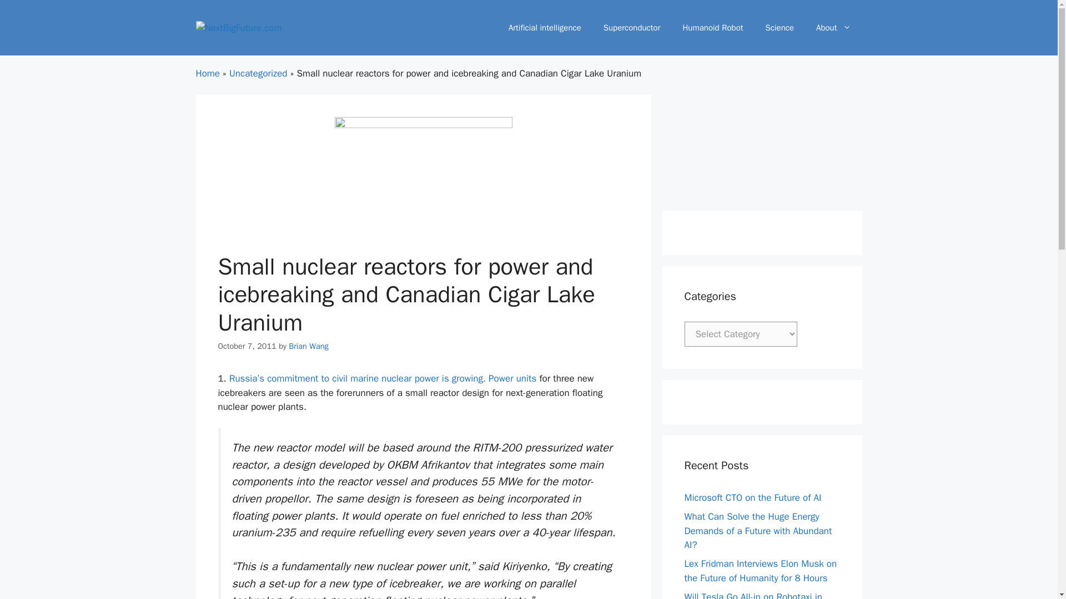 This screenshot has width=1066, height=599. What do you see at coordinates (309, 346) in the screenshot?
I see `View all posts by Brian Wang` at bounding box center [309, 346].